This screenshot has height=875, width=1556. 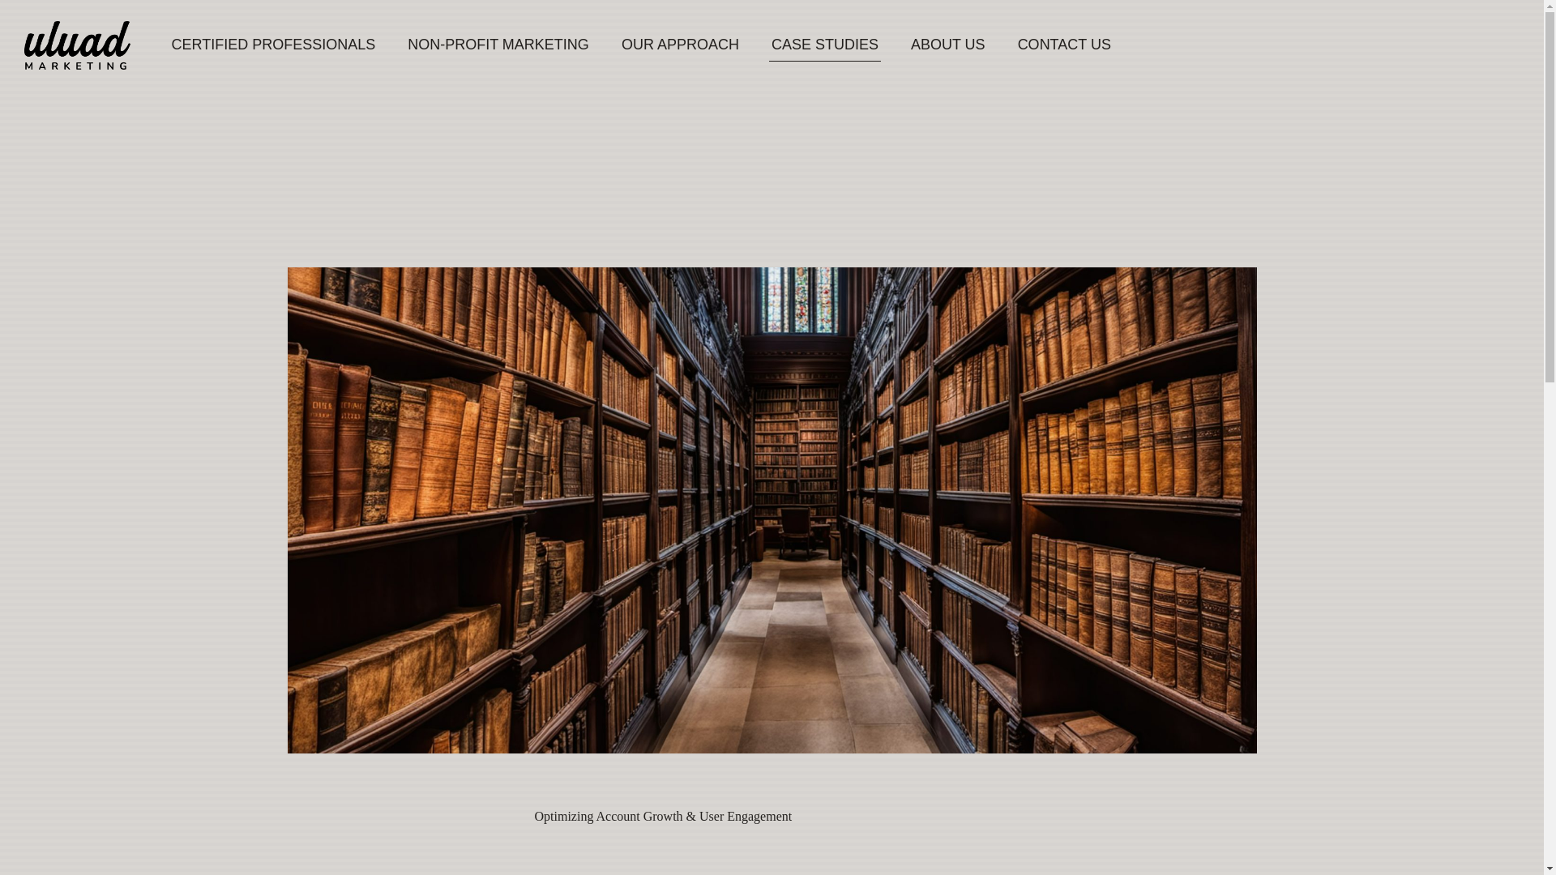 I want to click on CASE STUDIES, so click(x=825, y=44).